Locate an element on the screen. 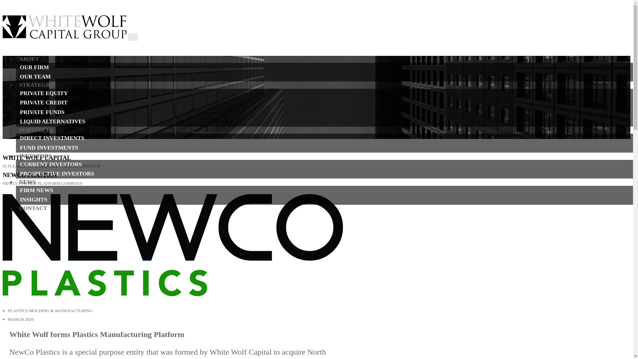 This screenshot has height=359, width=638. NEWS is located at coordinates (27, 187).